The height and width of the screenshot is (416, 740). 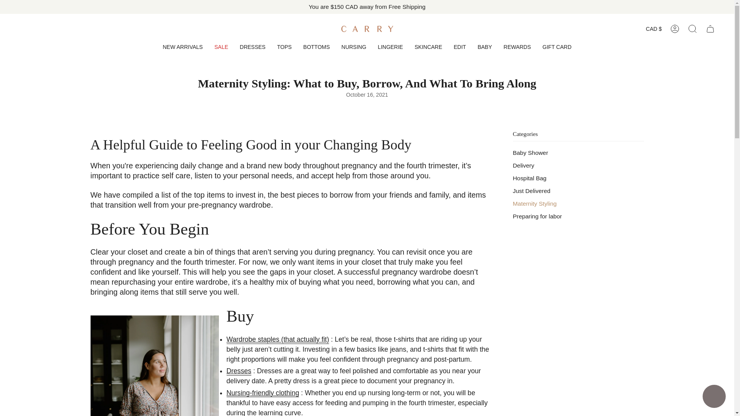 What do you see at coordinates (693, 29) in the screenshot?
I see `Search` at bounding box center [693, 29].